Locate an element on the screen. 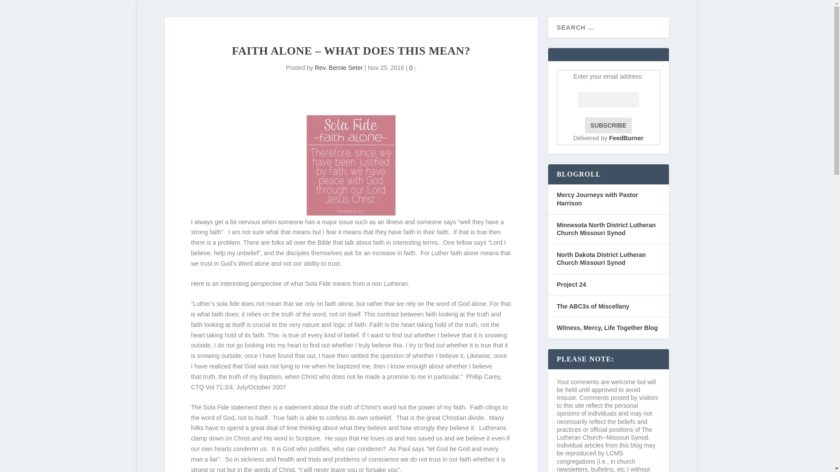 The image size is (840, 472). Search is located at coordinates (18, 8).